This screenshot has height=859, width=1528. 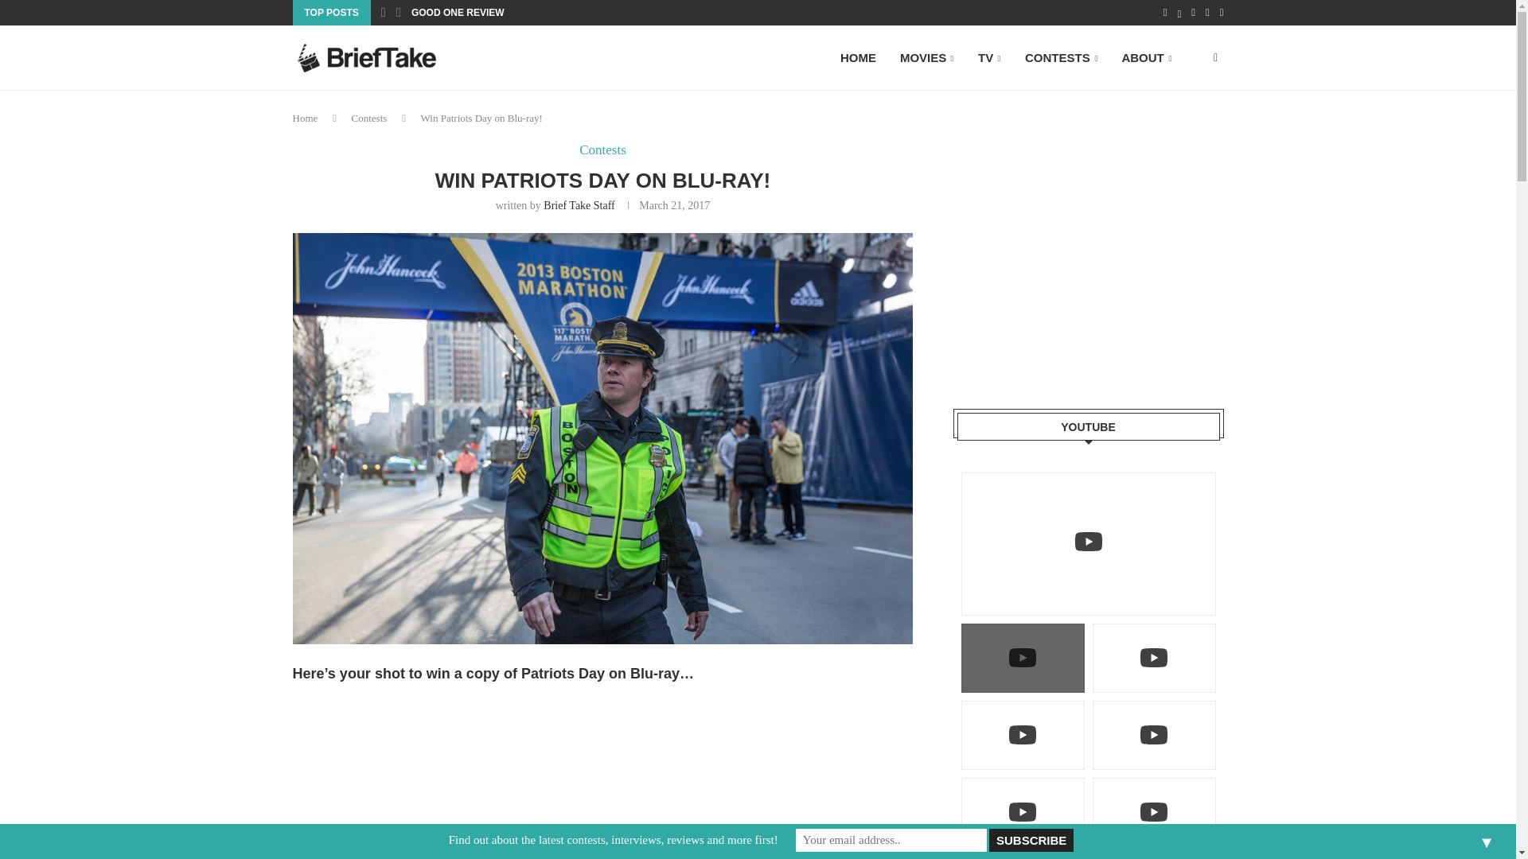 What do you see at coordinates (579, 205) in the screenshot?
I see `Brief Take Staff` at bounding box center [579, 205].